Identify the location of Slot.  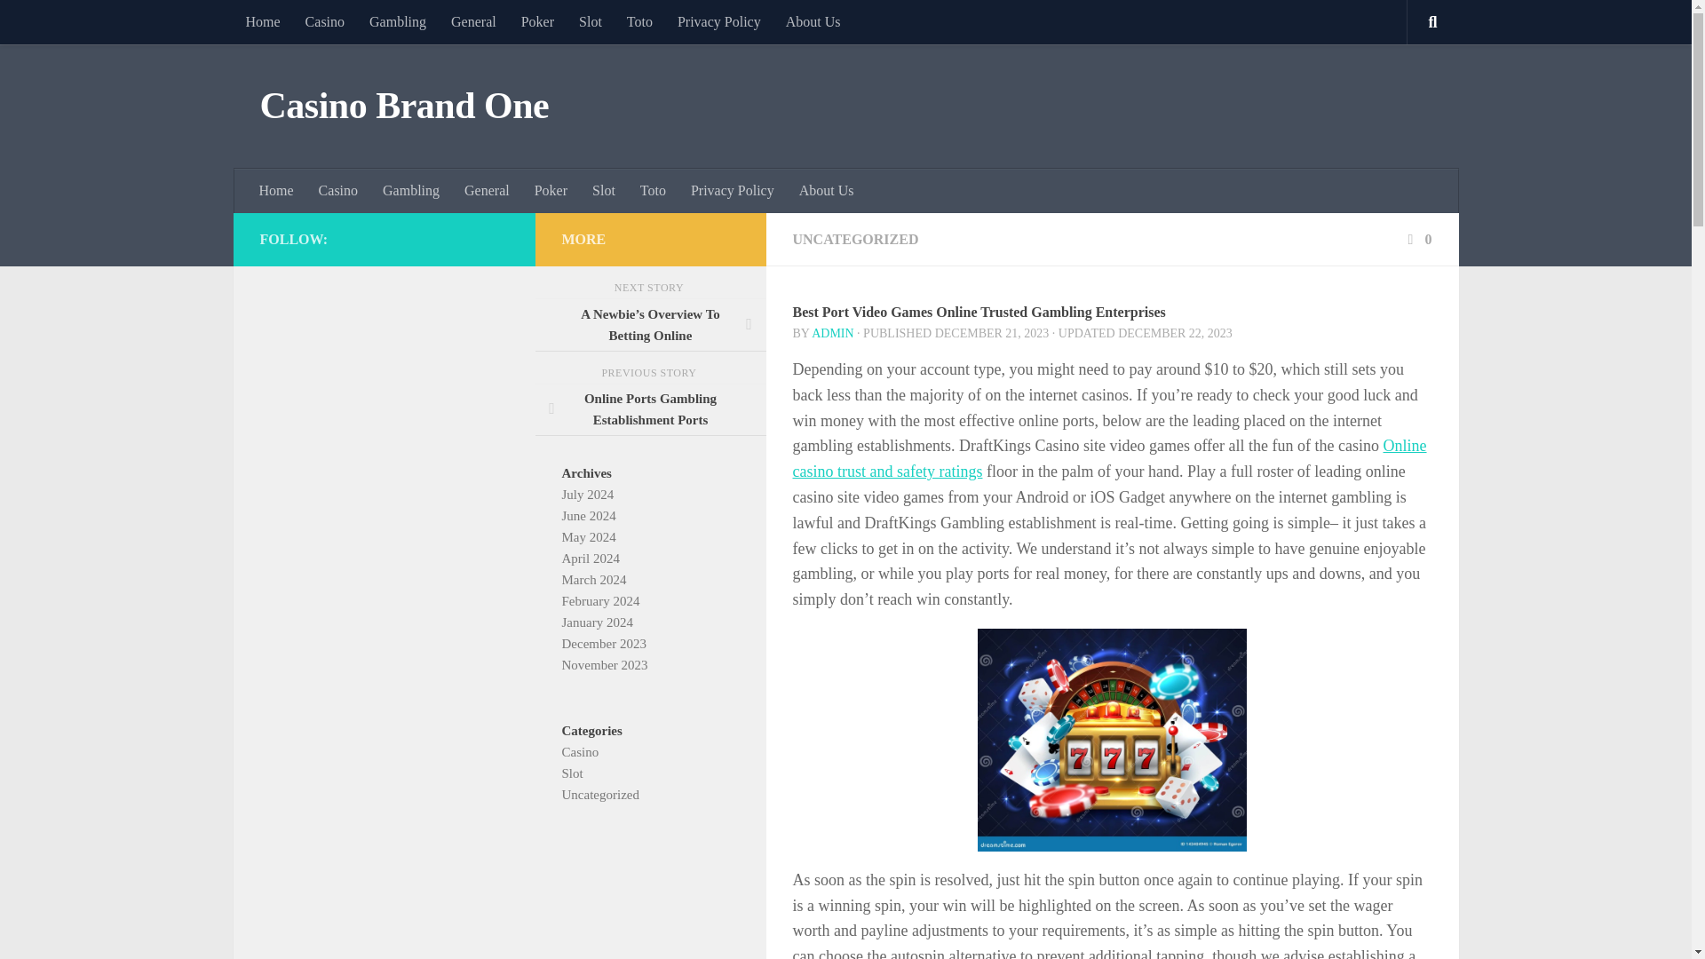
(590, 21).